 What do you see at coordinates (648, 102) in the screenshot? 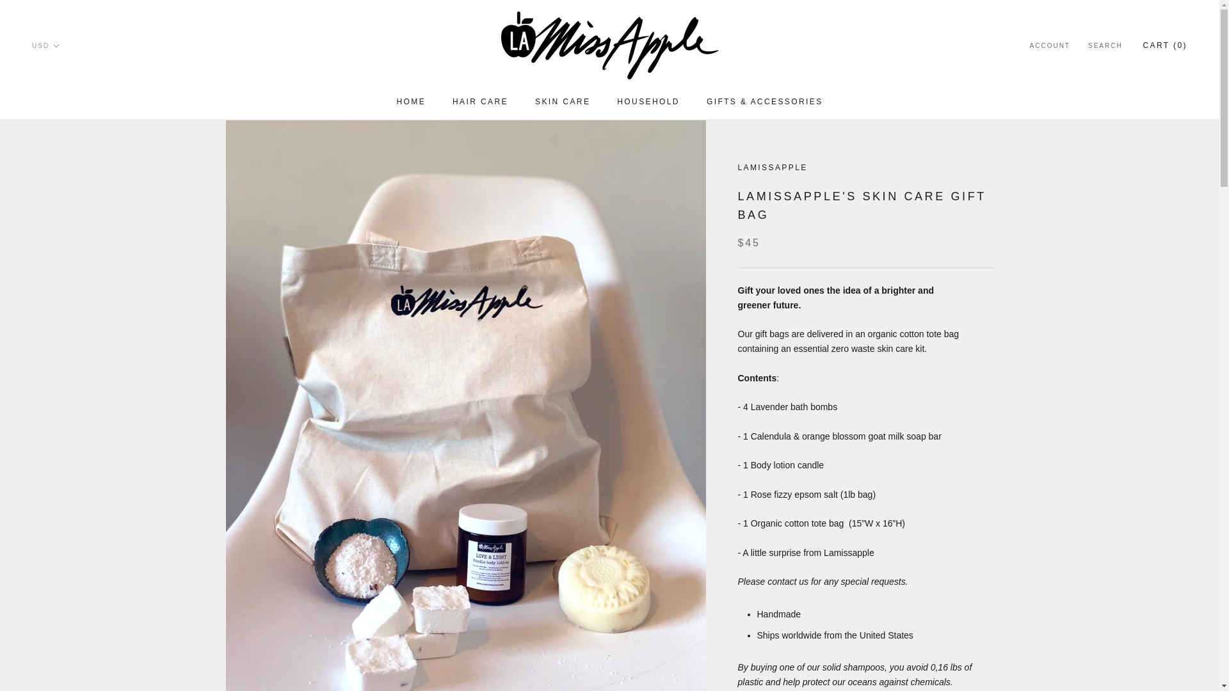
I see `ACCOUNT` at bounding box center [648, 102].